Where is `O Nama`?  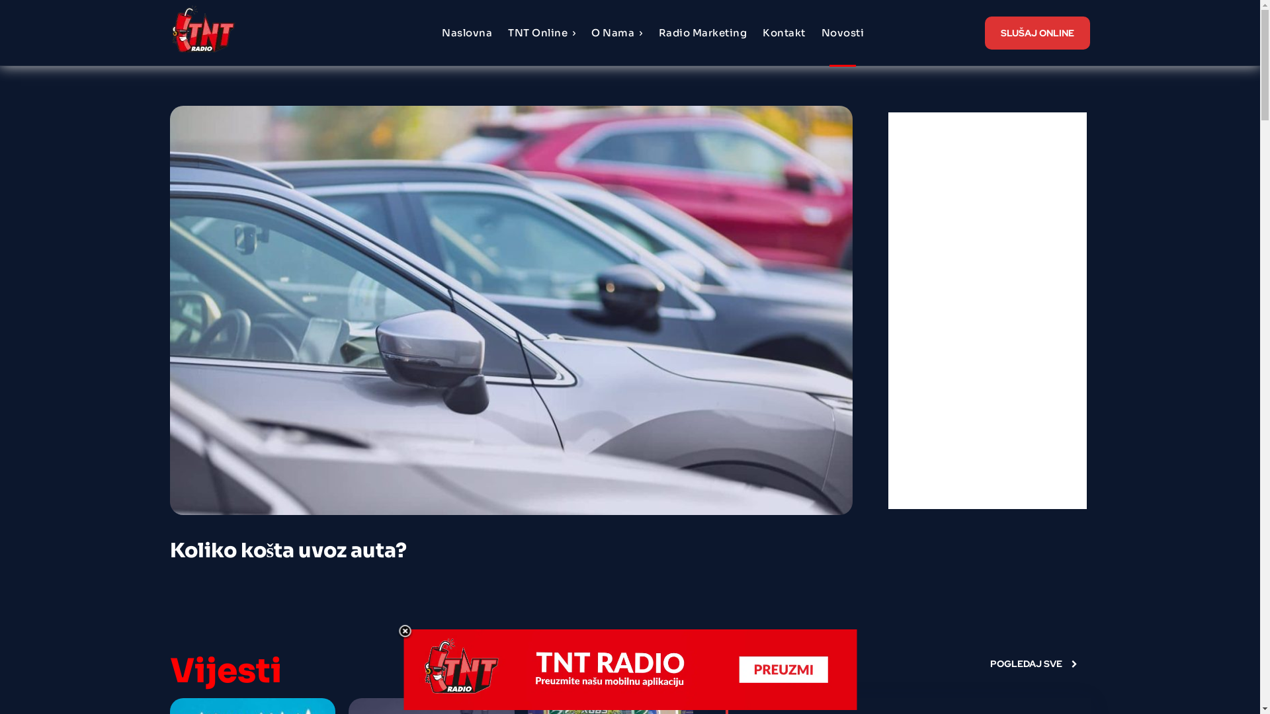
O Nama is located at coordinates (617, 33).